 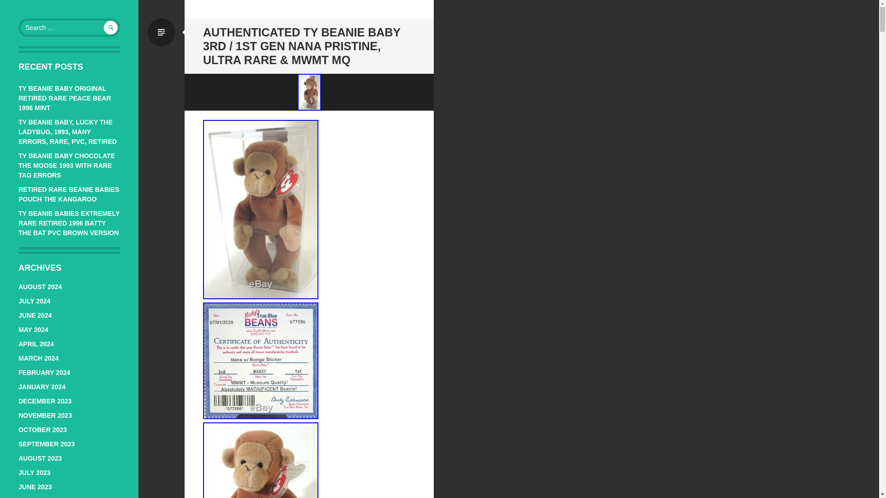 What do you see at coordinates (46, 444) in the screenshot?
I see `SEPTEMBER 2023` at bounding box center [46, 444].